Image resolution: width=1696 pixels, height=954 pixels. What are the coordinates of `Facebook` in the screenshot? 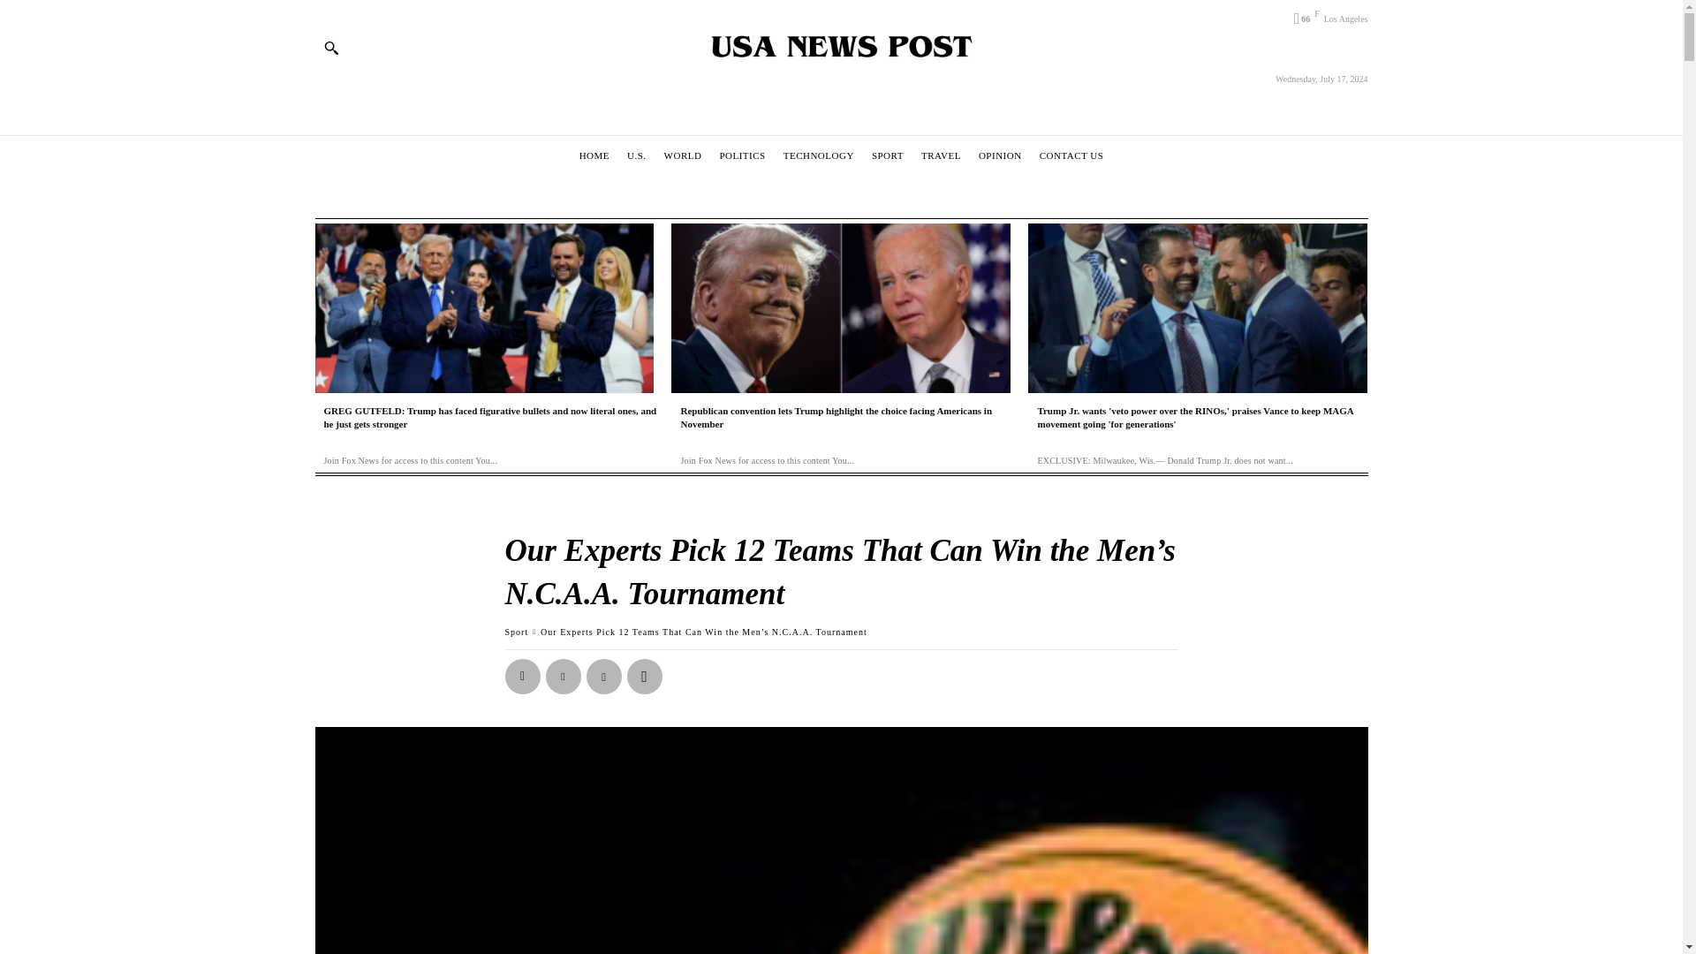 It's located at (523, 677).